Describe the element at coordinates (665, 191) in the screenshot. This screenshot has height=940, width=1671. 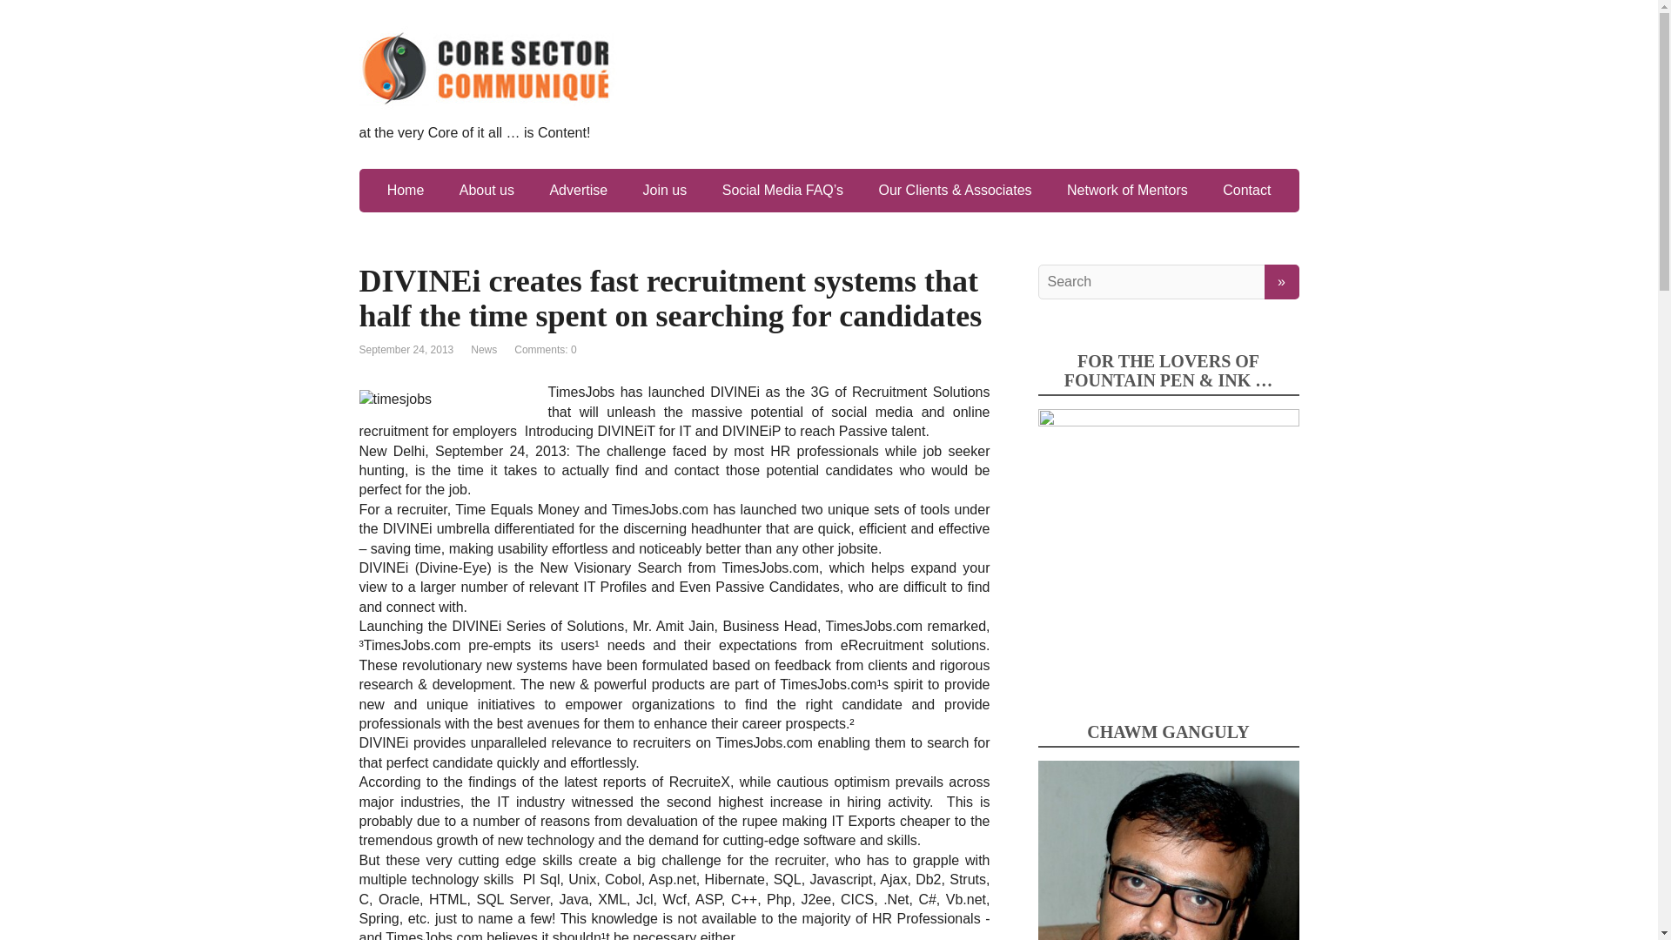
I see `Join us` at that location.